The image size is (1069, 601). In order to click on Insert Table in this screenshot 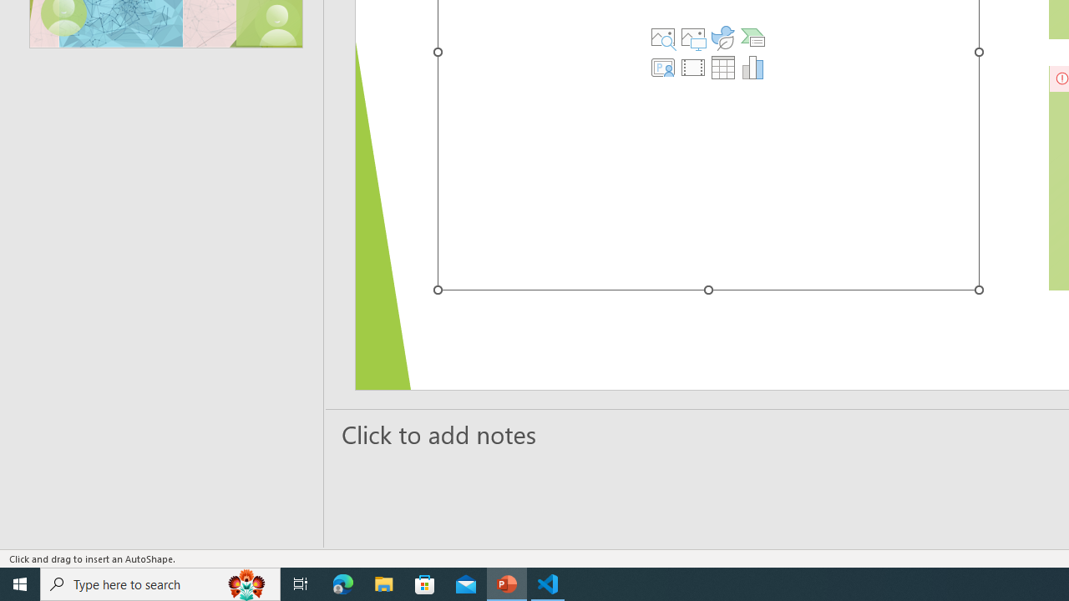, I will do `click(722, 67)`.